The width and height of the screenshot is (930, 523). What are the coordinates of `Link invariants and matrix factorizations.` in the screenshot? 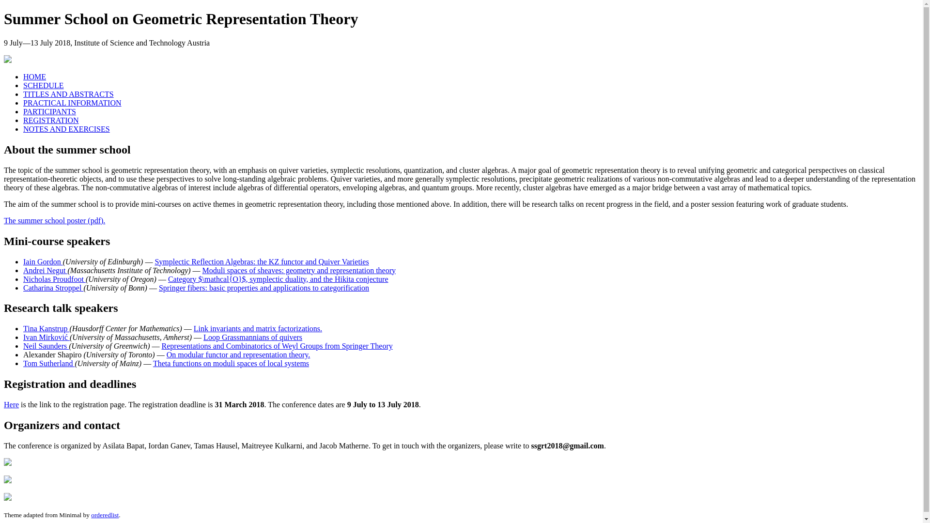 It's located at (258, 328).